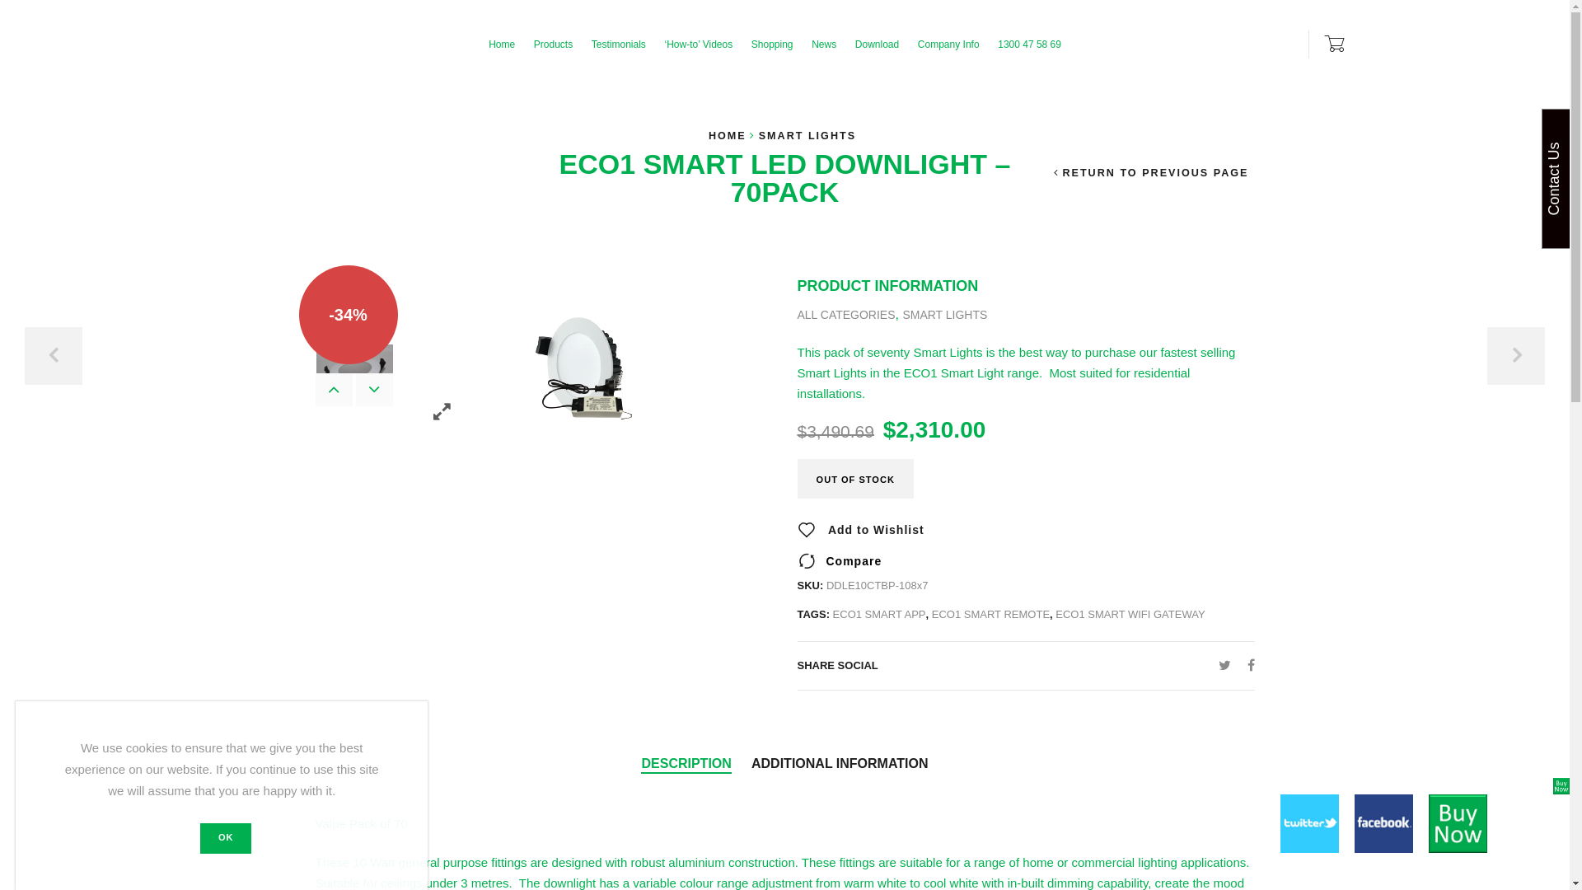 The image size is (1582, 890). What do you see at coordinates (949, 44) in the screenshot?
I see `Company Info` at bounding box center [949, 44].